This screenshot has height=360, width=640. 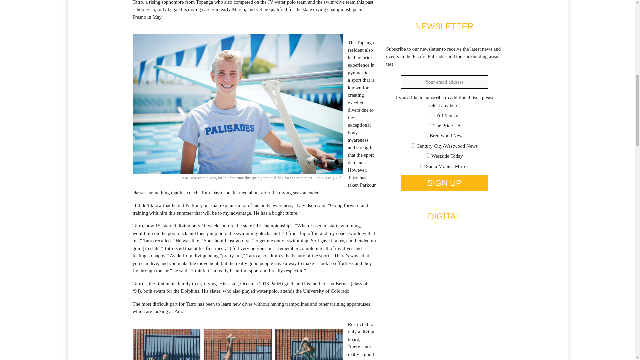 I want to click on 3rd party ad content, so click(x=436, y=1).